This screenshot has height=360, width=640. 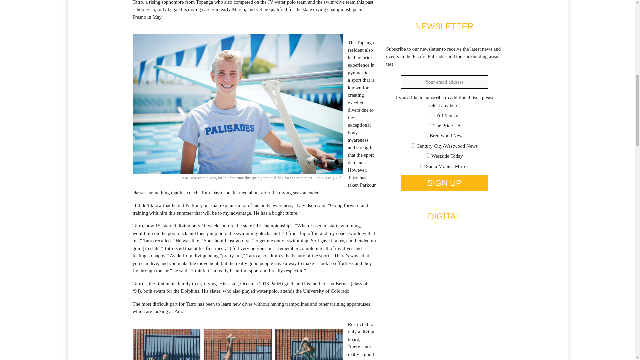 I want to click on 3rd party ad content, so click(x=436, y=1).